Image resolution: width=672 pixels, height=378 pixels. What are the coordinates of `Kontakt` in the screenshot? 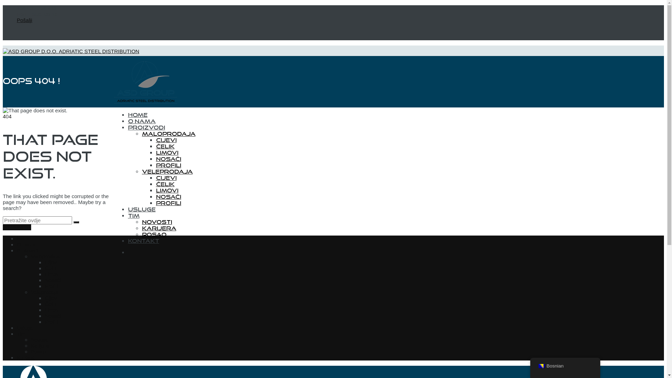 It's located at (143, 241).